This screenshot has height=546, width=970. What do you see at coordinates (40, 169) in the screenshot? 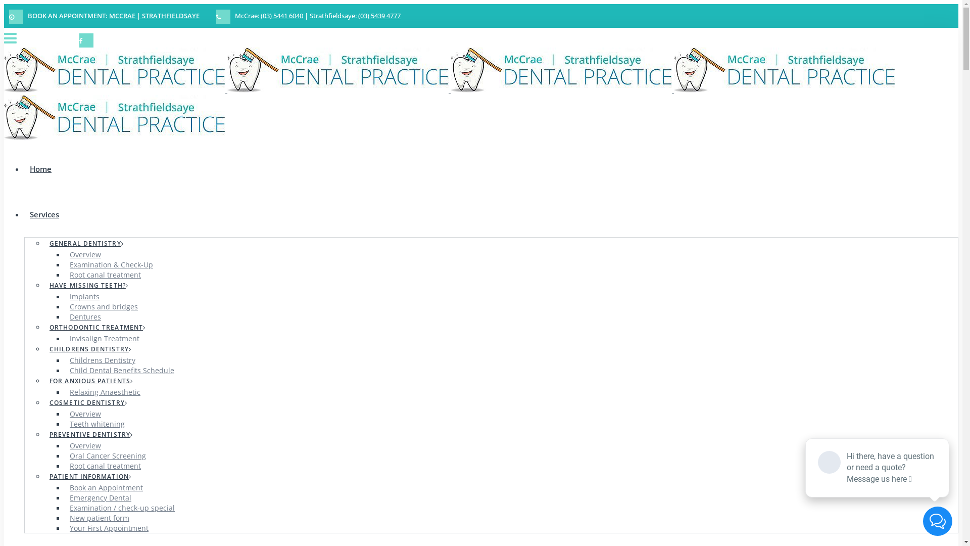
I see `Home` at bounding box center [40, 169].